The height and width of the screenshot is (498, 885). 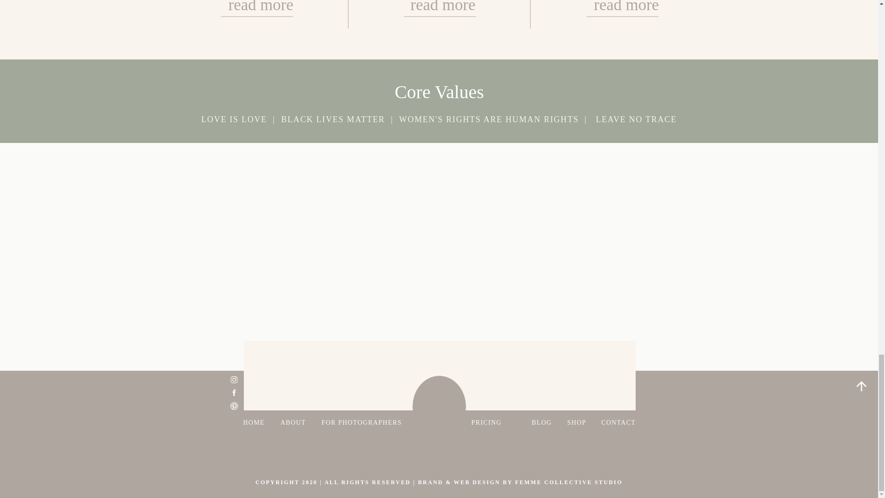 What do you see at coordinates (621, 11) in the screenshot?
I see `read more` at bounding box center [621, 11].